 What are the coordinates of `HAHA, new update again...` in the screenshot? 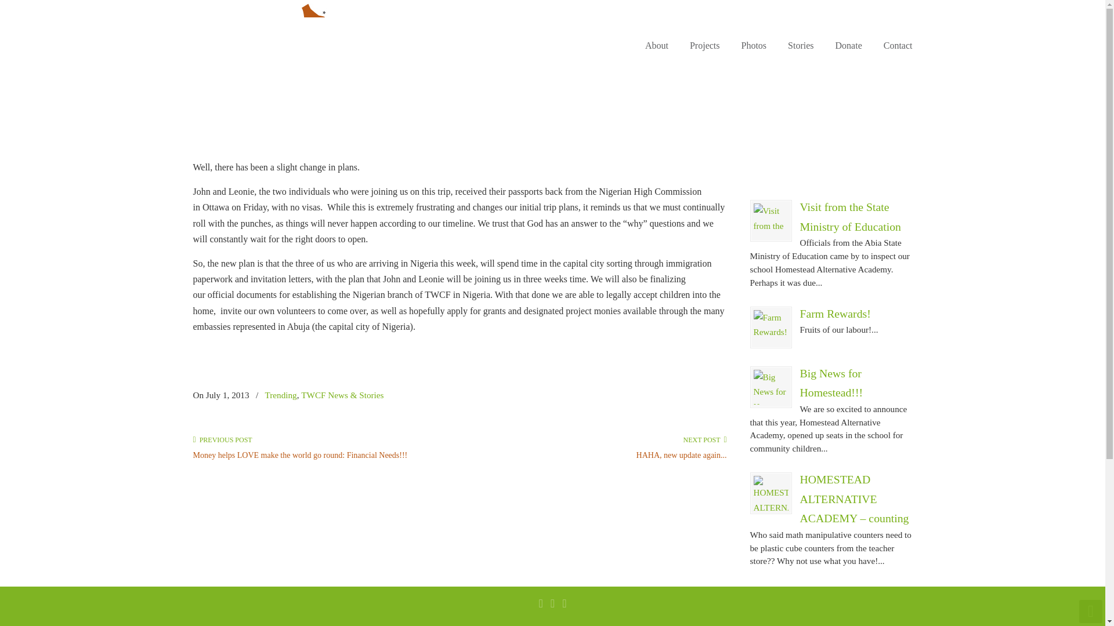 It's located at (681, 454).